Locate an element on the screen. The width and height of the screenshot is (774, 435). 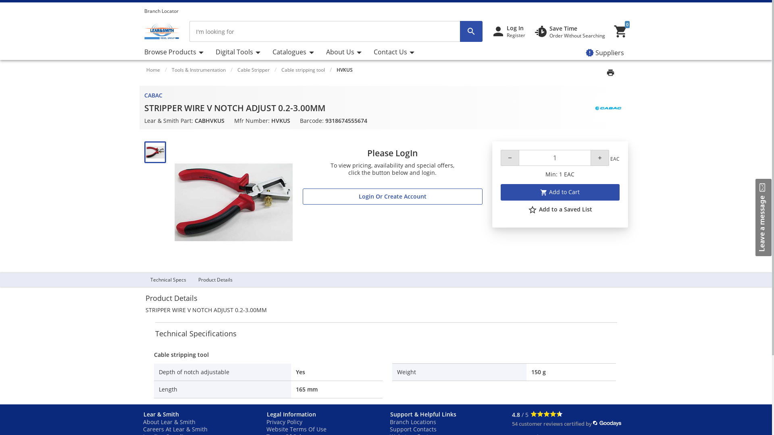
Website Terms Of Use is located at coordinates (296, 429).